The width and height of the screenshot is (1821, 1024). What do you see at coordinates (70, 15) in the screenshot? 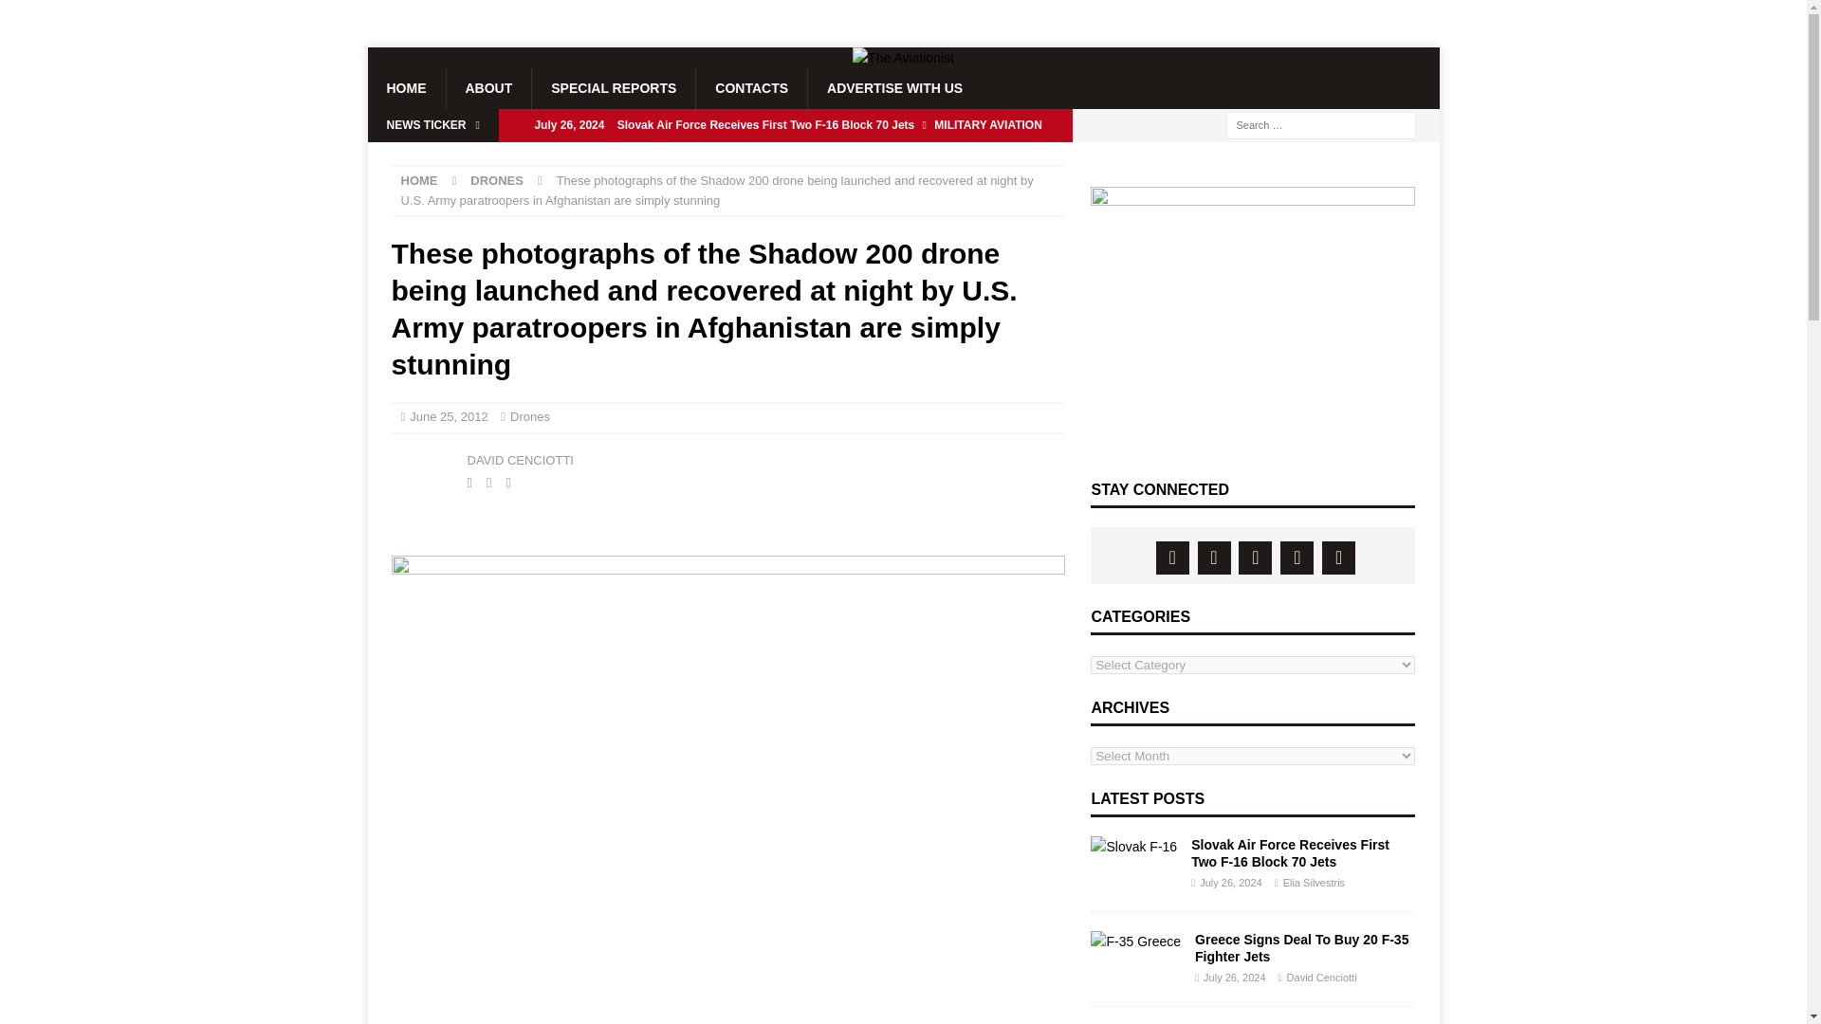
I see `Search` at bounding box center [70, 15].